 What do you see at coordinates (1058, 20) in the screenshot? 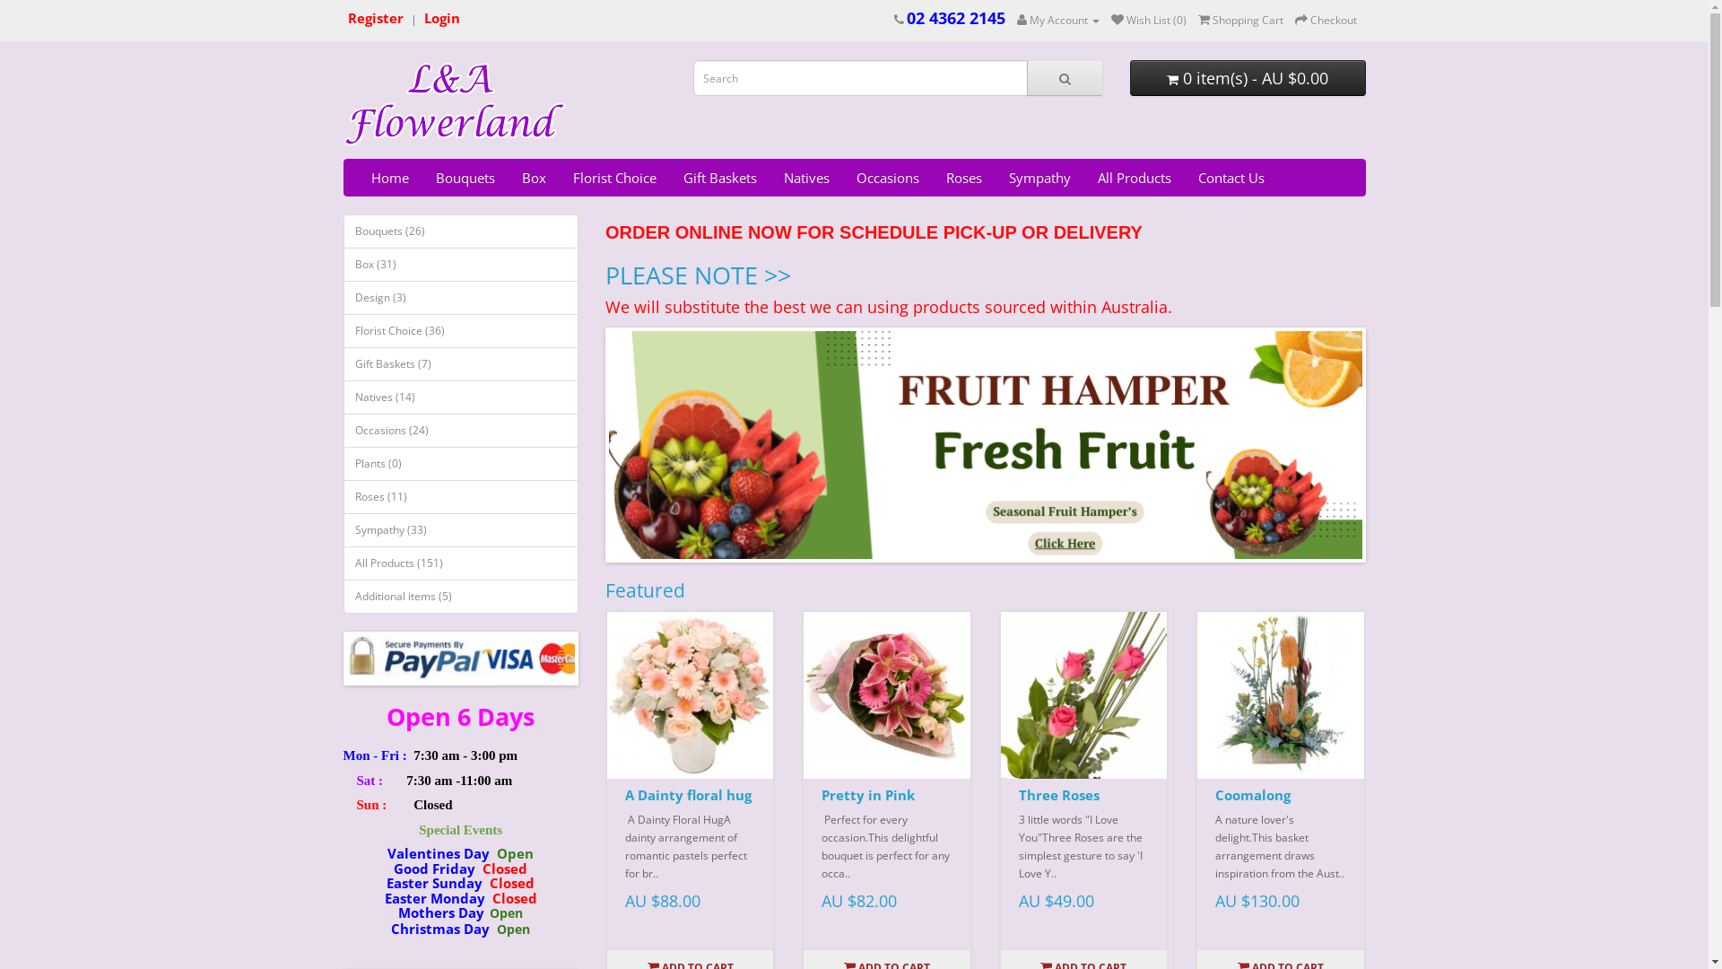
I see `My Account` at bounding box center [1058, 20].